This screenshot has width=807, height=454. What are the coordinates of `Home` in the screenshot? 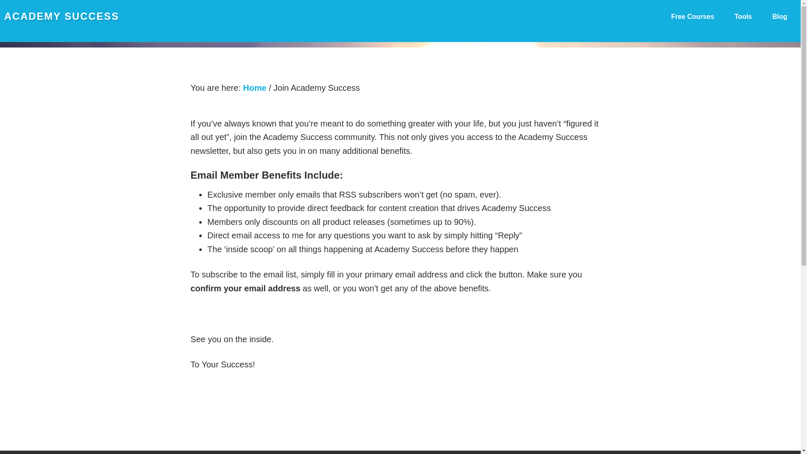 It's located at (254, 87).